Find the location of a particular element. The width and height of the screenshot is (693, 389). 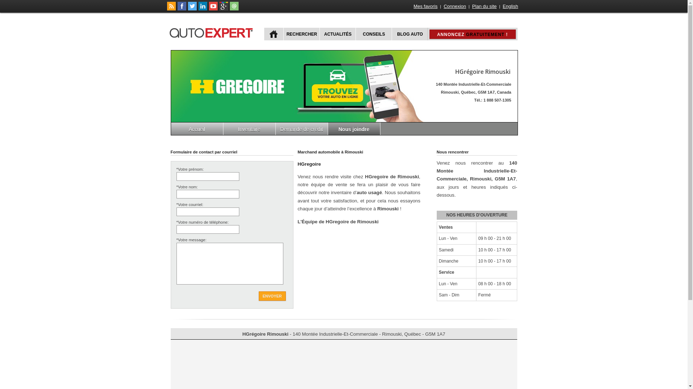

ACCUEIL is located at coordinates (274, 34).